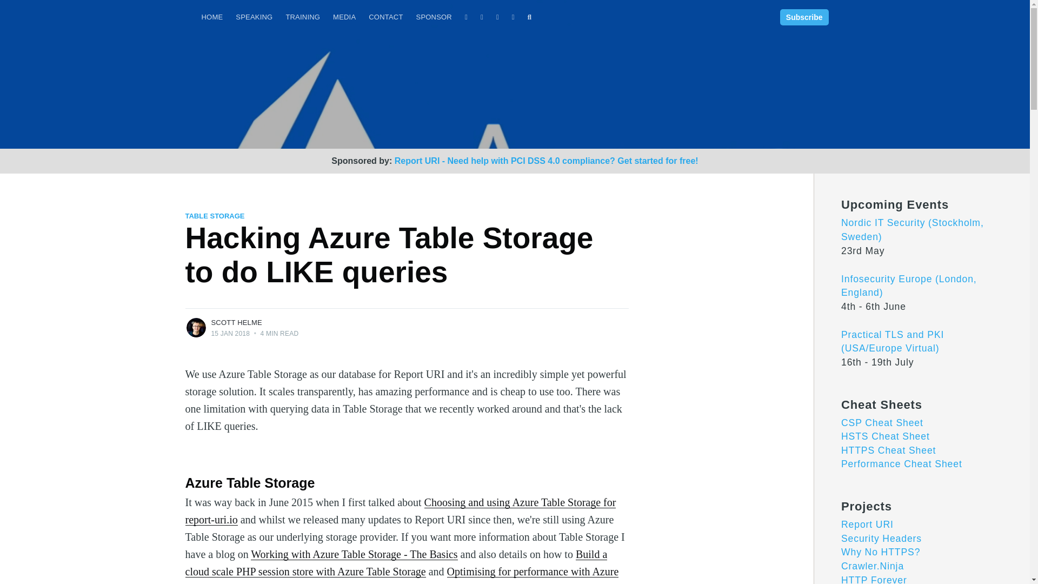 Image resolution: width=1038 pixels, height=584 pixels. Describe the element at coordinates (881, 539) in the screenshot. I see `Security Headers` at that location.